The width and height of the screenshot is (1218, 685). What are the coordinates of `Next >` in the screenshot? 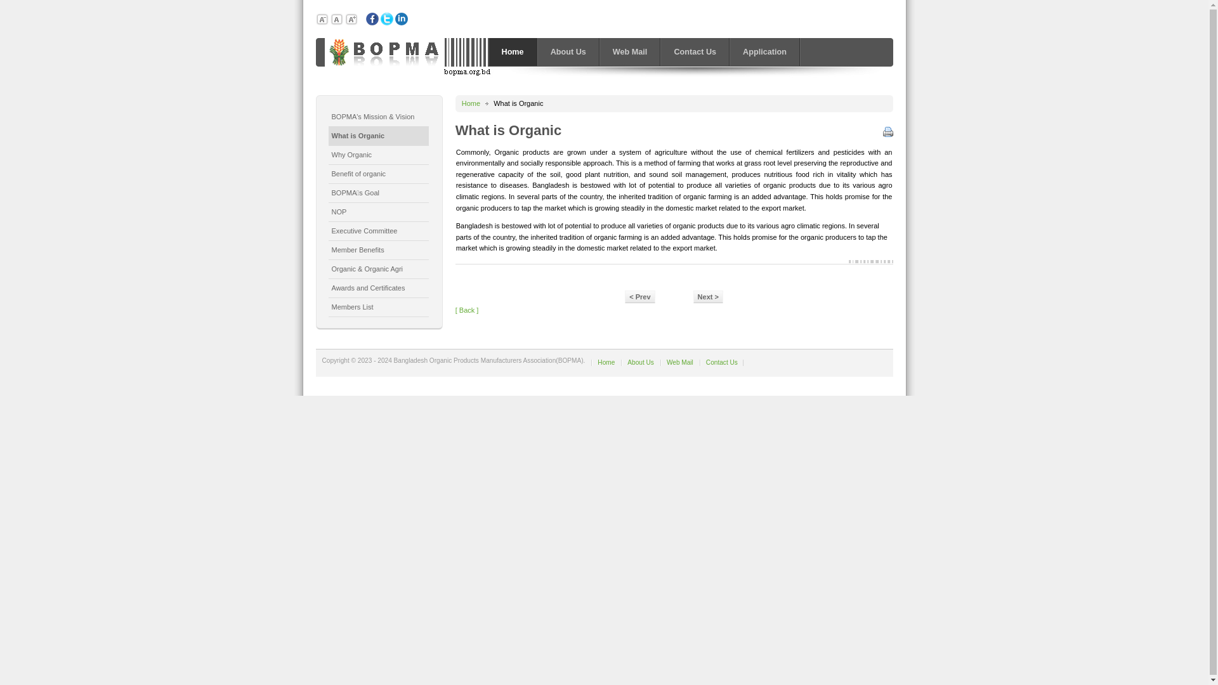 It's located at (708, 297).